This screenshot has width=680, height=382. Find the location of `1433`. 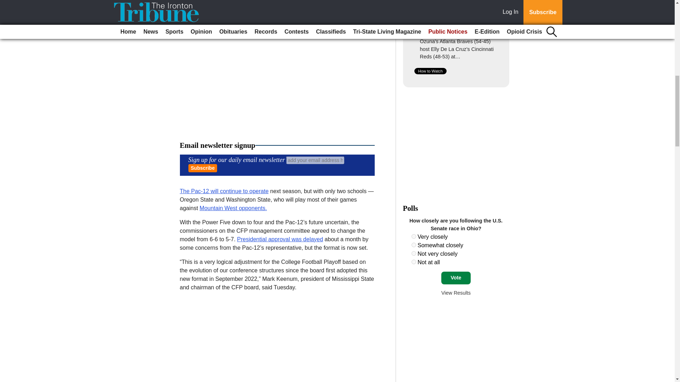

1433 is located at coordinates (414, 245).